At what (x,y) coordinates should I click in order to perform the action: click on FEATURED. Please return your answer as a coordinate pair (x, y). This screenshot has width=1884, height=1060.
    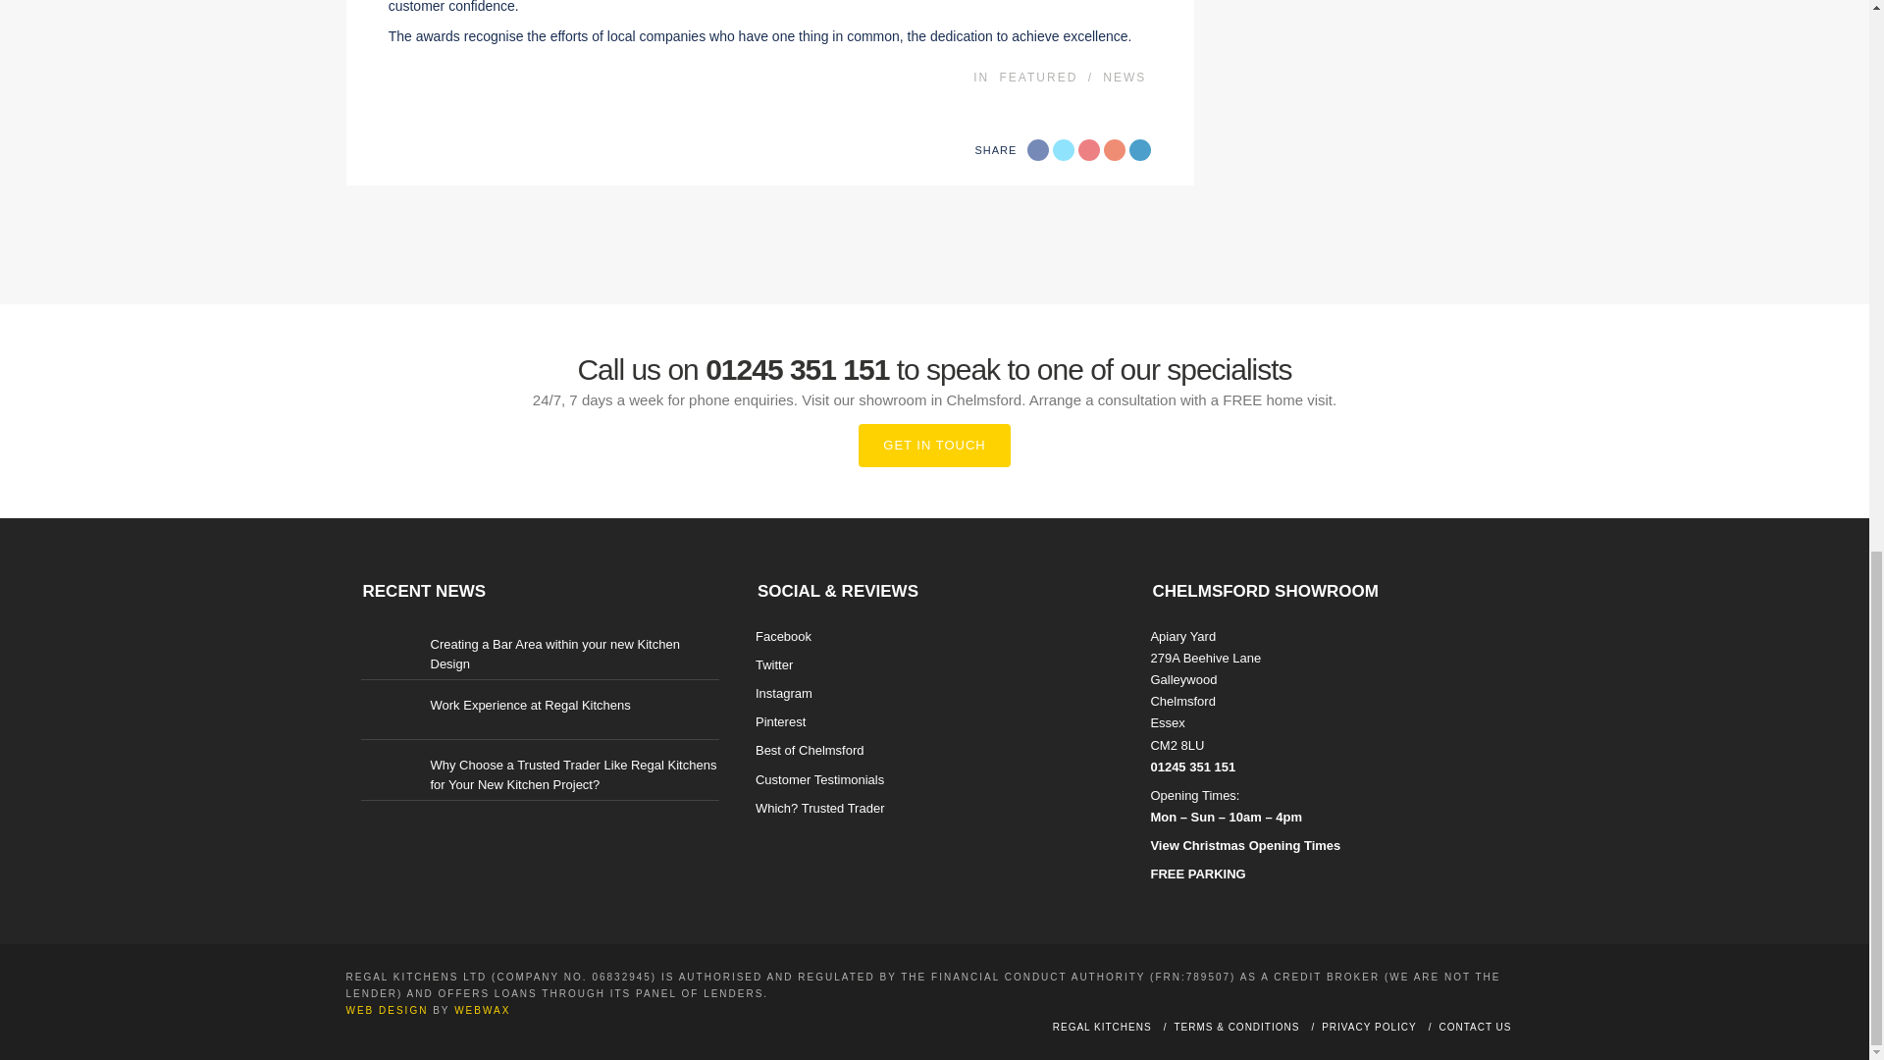
    Looking at the image, I should click on (1038, 78).